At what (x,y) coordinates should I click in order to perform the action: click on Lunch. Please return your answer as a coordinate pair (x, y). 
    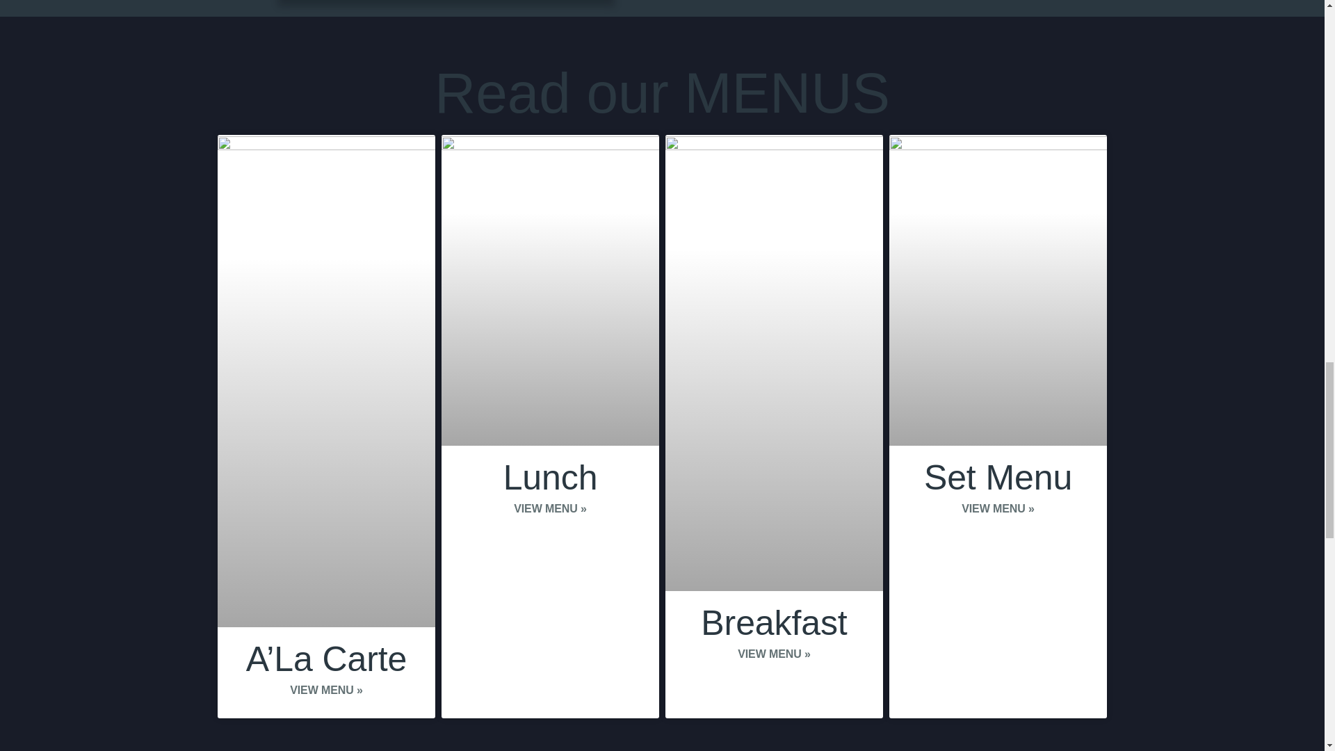
    Looking at the image, I should click on (551, 477).